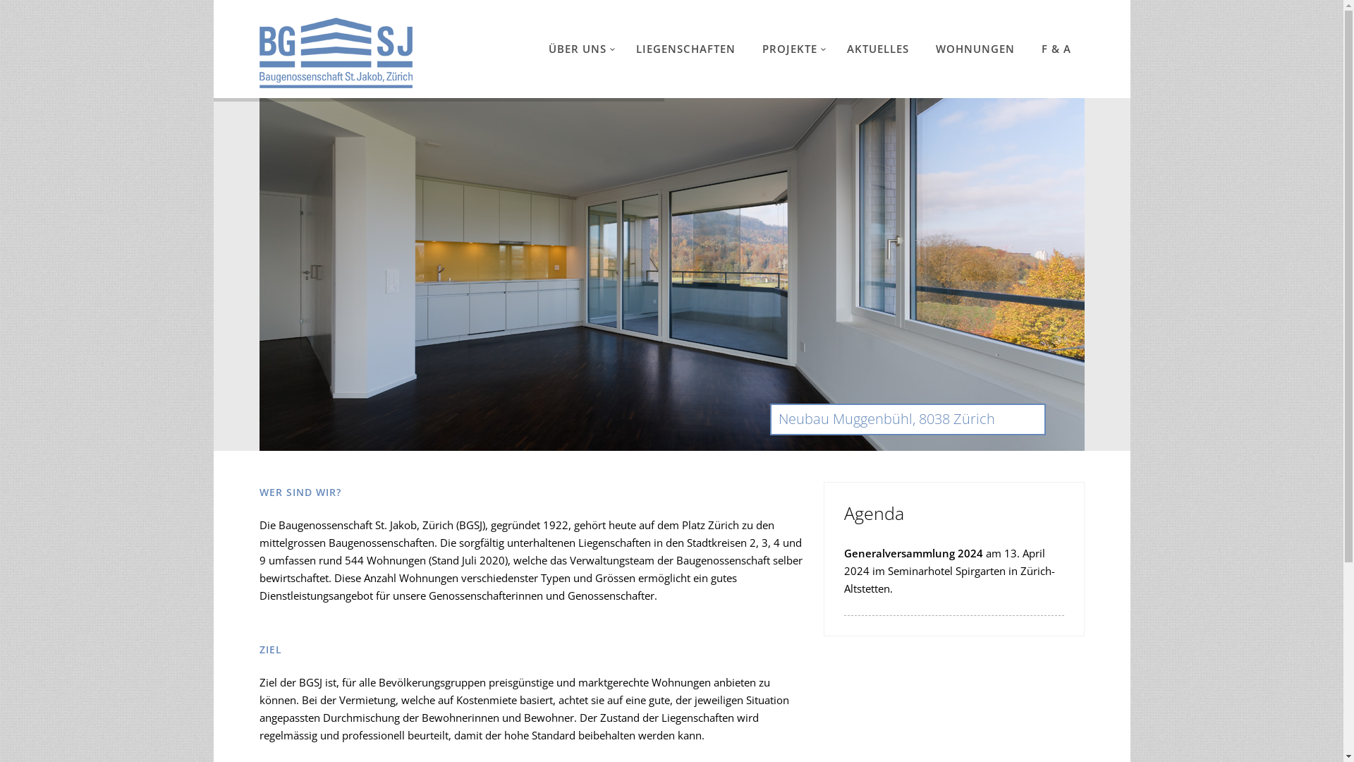 This screenshot has height=762, width=1354. Describe the element at coordinates (791, 49) in the screenshot. I see `PROJEKTE` at that location.